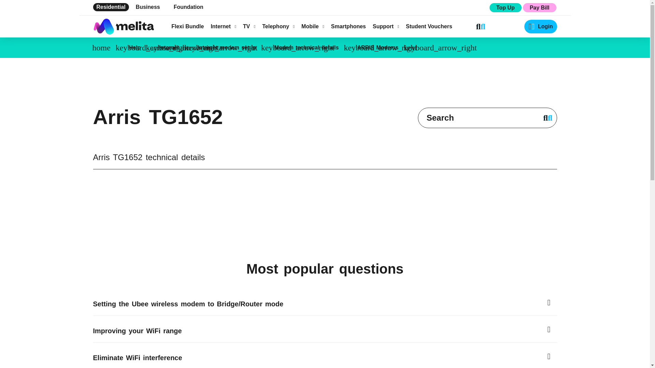 The height and width of the screenshot is (368, 655). Describe the element at coordinates (539, 7) in the screenshot. I see `Pay Bill` at that location.